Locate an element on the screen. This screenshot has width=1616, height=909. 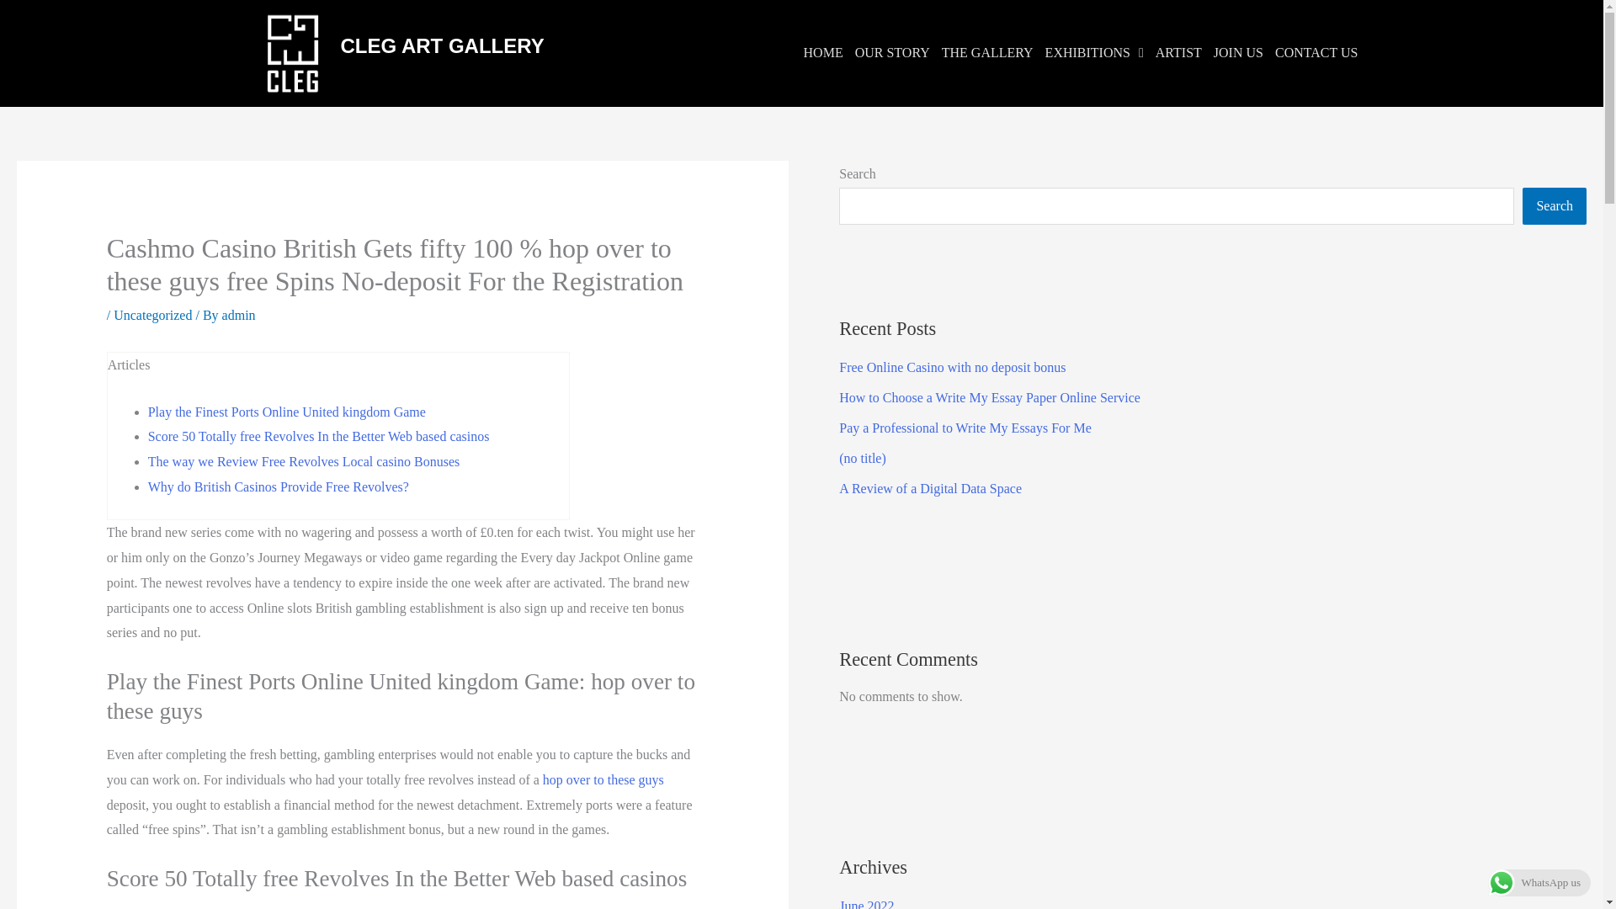
ARTIST is located at coordinates (1178, 52).